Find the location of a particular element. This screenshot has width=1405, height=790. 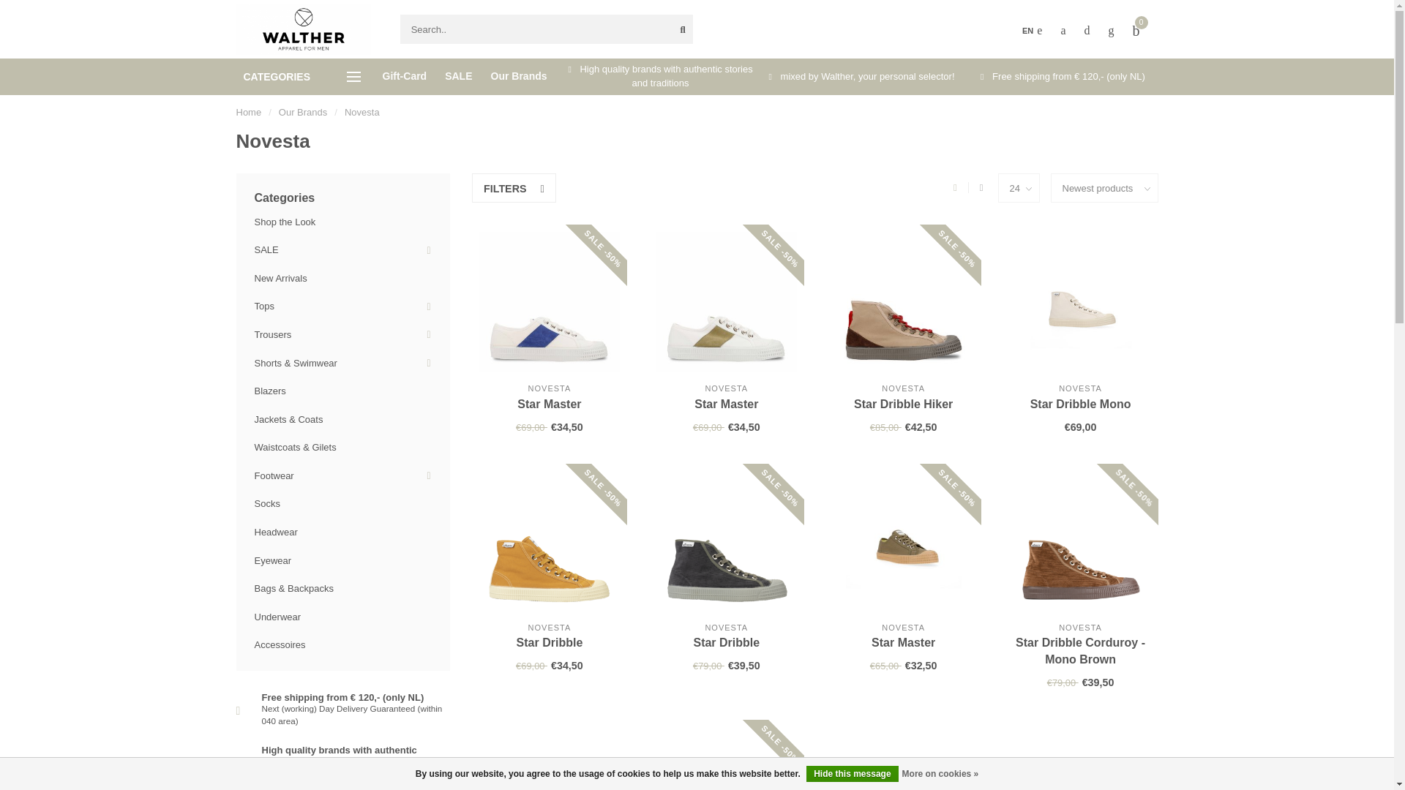

Novesta Star Dribble Mono is located at coordinates (1080, 301).